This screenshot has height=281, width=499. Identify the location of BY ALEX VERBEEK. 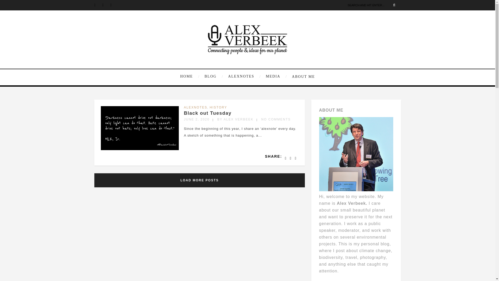
(235, 119).